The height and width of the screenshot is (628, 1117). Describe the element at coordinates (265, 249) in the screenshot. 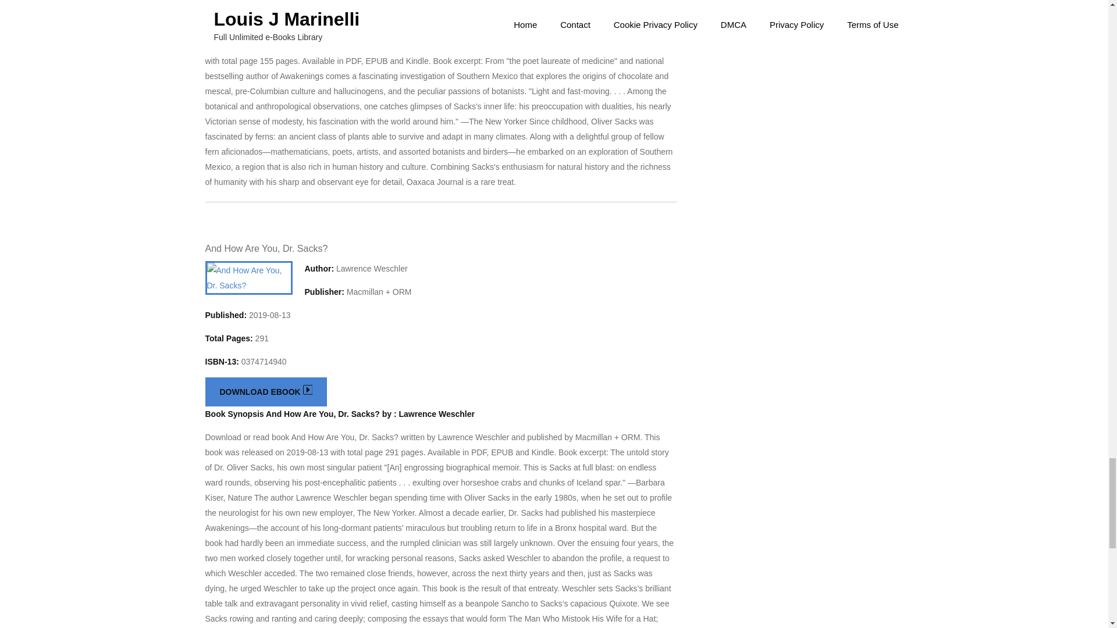

I see `And How Are You, Dr. Sacks?` at that location.